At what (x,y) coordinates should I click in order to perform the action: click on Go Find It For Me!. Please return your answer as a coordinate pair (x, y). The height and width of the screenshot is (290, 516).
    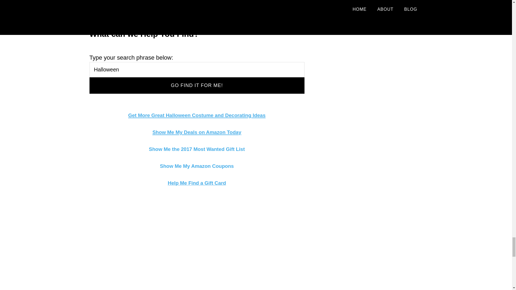
    Looking at the image, I should click on (197, 85).